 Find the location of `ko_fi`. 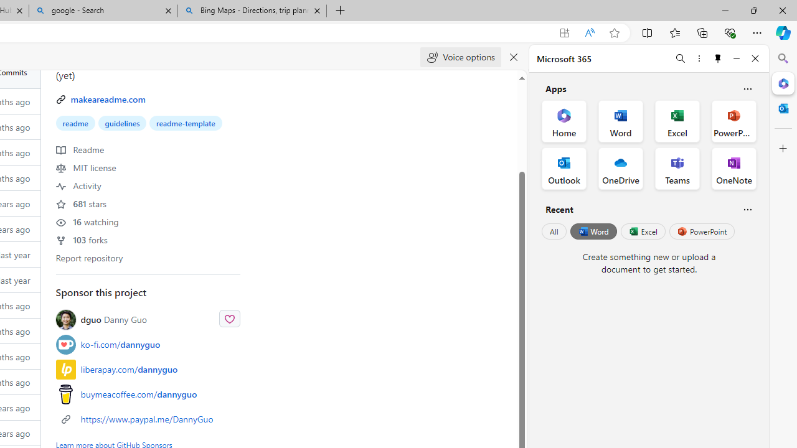

ko_fi is located at coordinates (65, 345).